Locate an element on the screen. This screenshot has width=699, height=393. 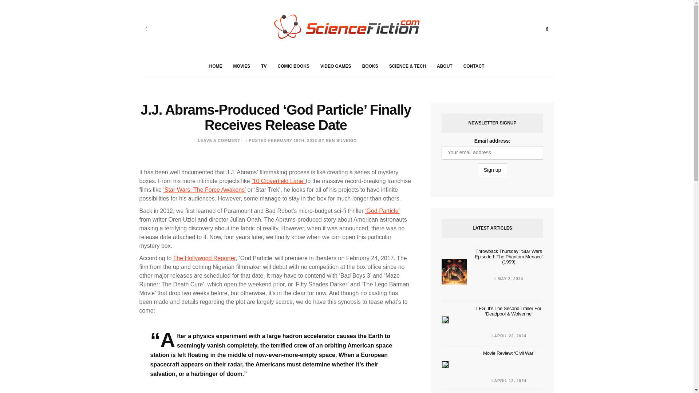
VIDEO GAMES is located at coordinates (336, 66).